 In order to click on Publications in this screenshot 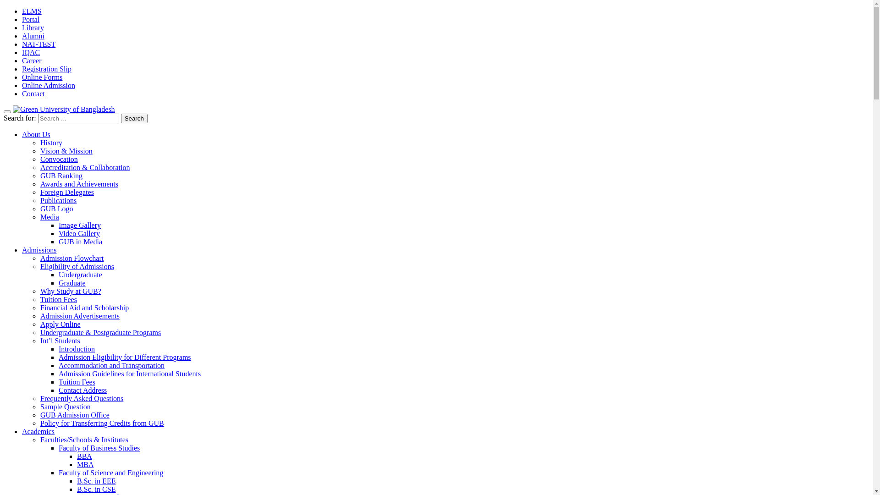, I will do `click(59, 201)`.